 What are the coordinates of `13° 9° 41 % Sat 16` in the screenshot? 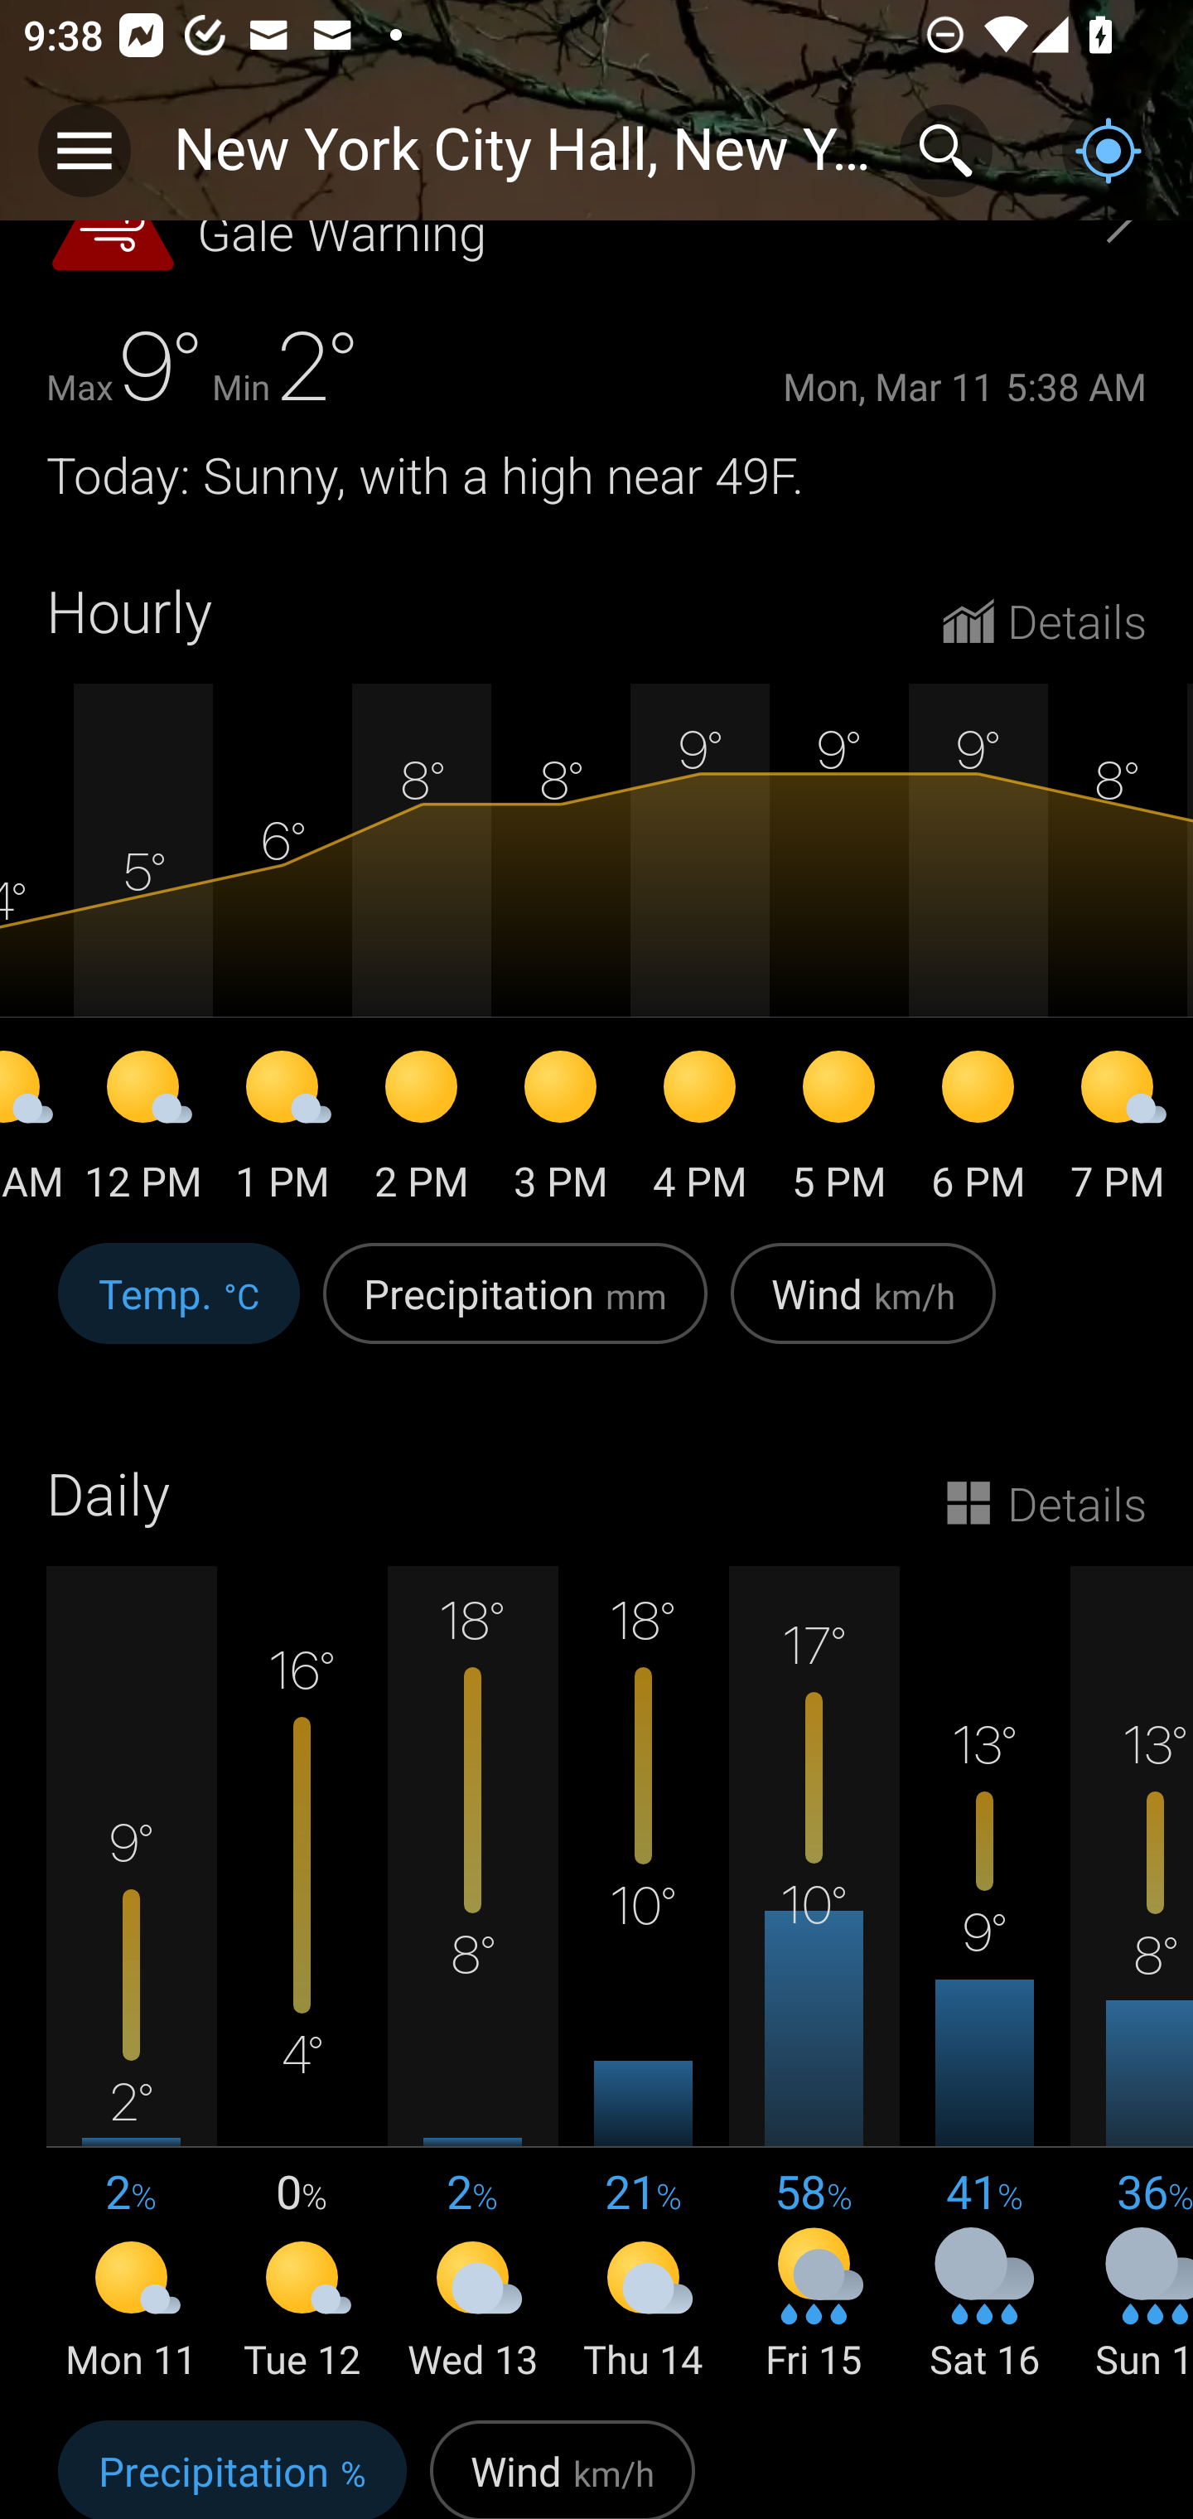 It's located at (984, 1975).